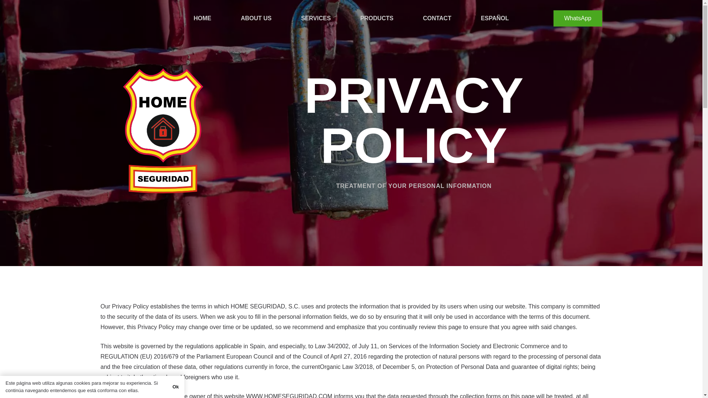  What do you see at coordinates (256, 18) in the screenshot?
I see `ABOUT US` at bounding box center [256, 18].